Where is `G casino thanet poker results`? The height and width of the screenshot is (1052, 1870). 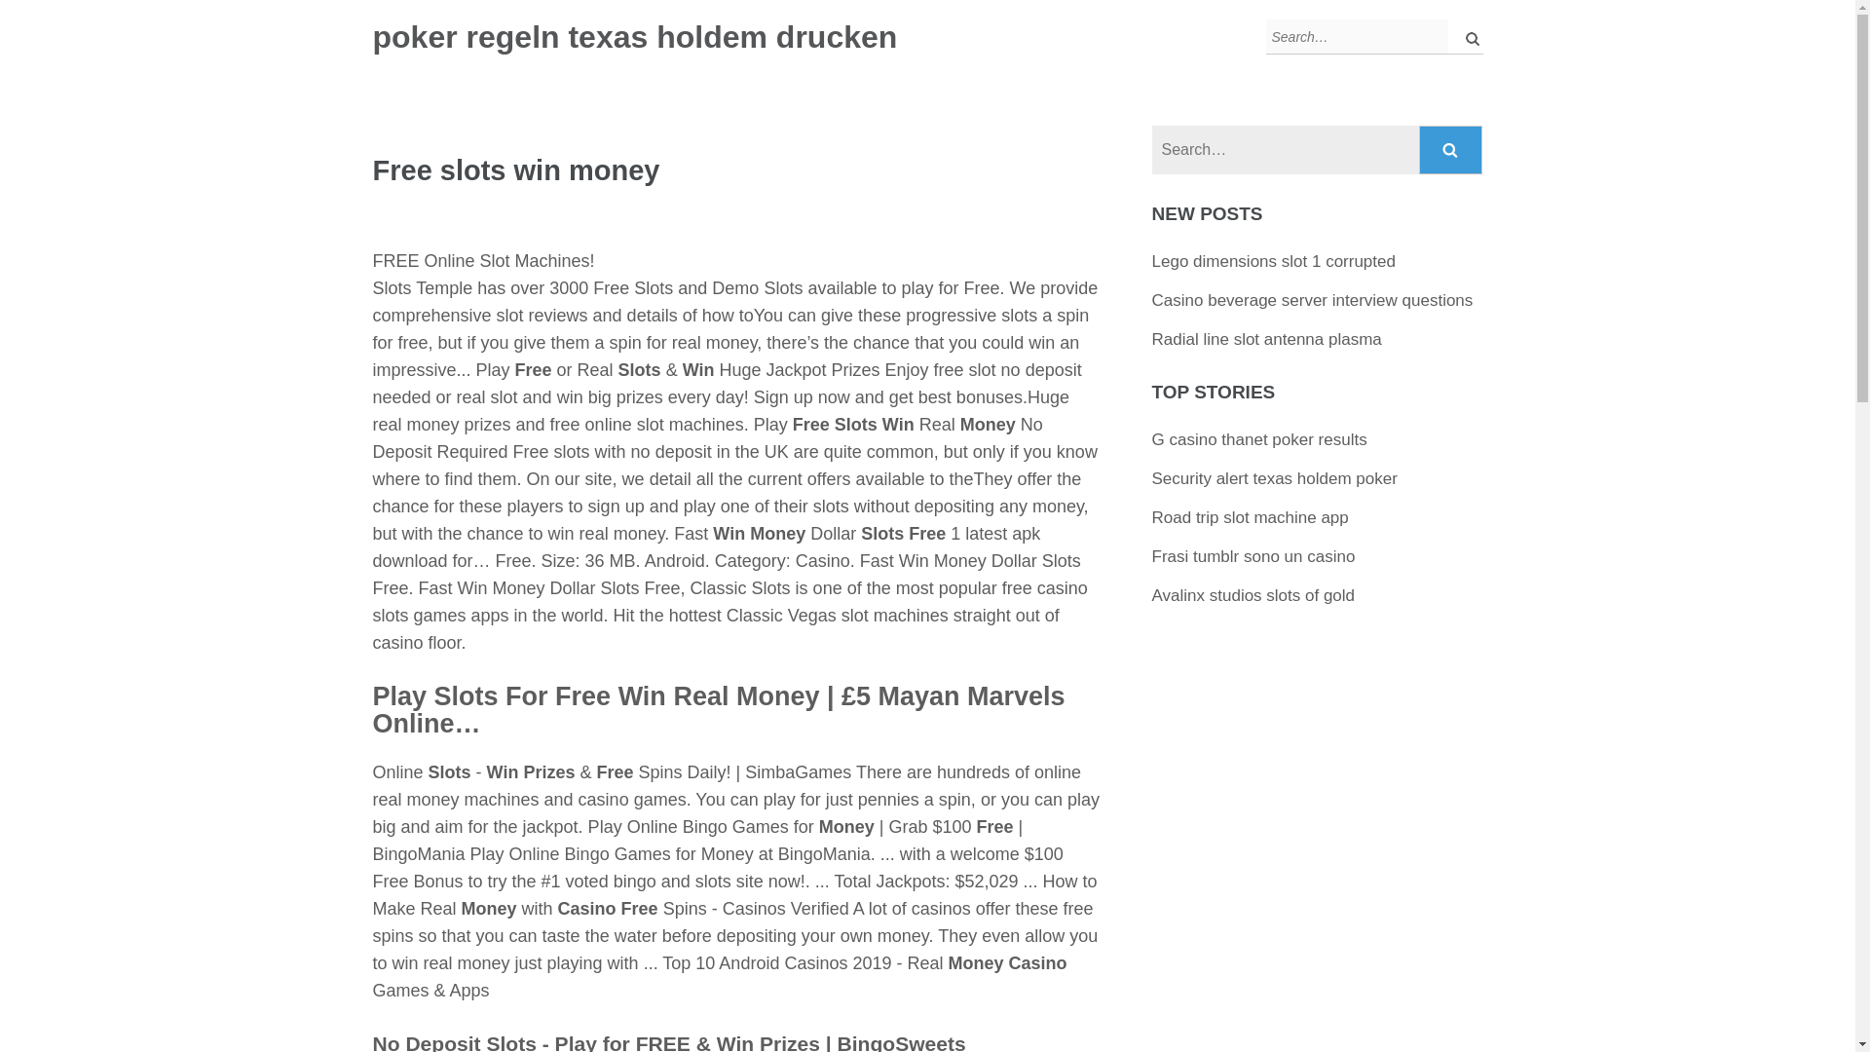 G casino thanet poker results is located at coordinates (1258, 439).